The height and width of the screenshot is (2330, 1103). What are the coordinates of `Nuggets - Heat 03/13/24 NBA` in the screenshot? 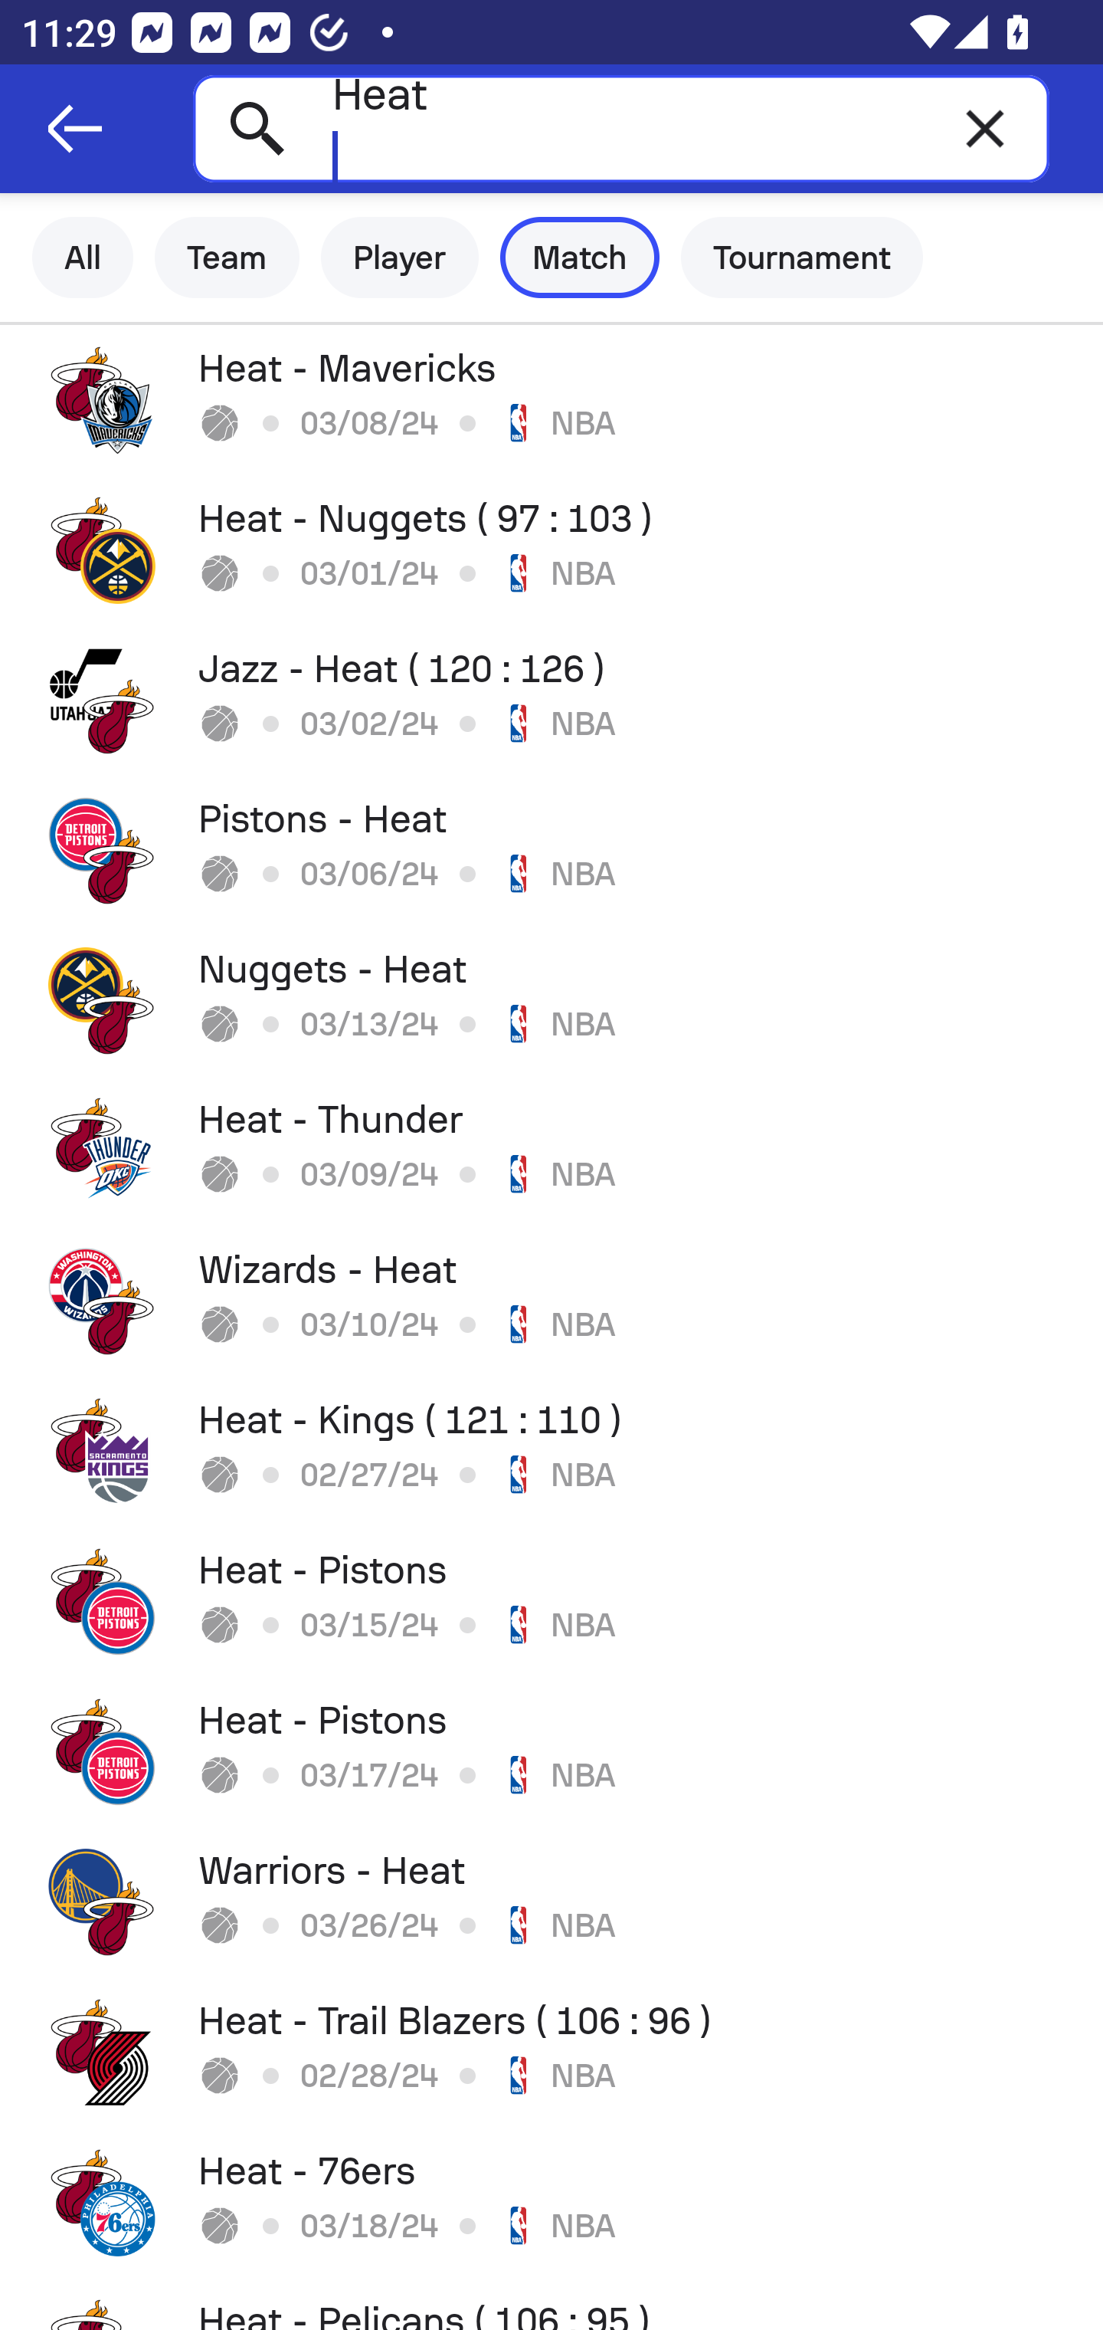 It's located at (551, 1000).